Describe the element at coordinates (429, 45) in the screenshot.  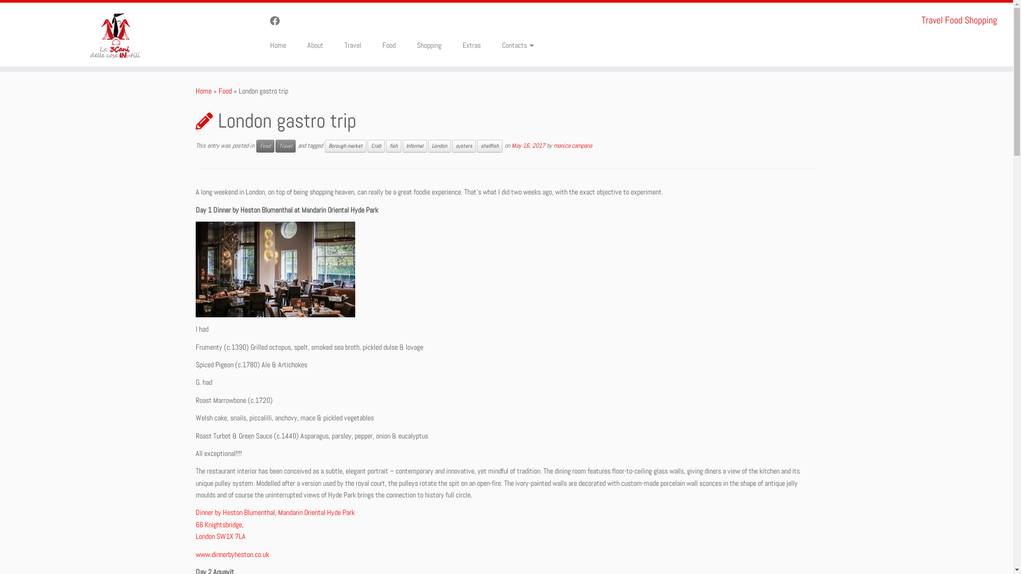
I see `Shopping` at that location.